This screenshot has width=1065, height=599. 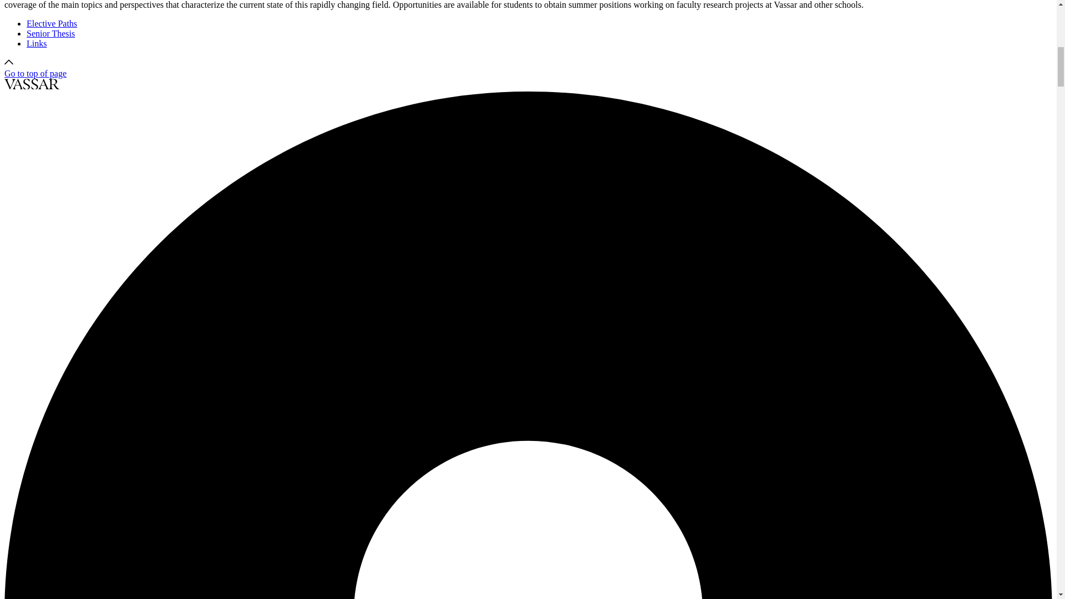 What do you see at coordinates (52, 23) in the screenshot?
I see `Elective Paths` at bounding box center [52, 23].